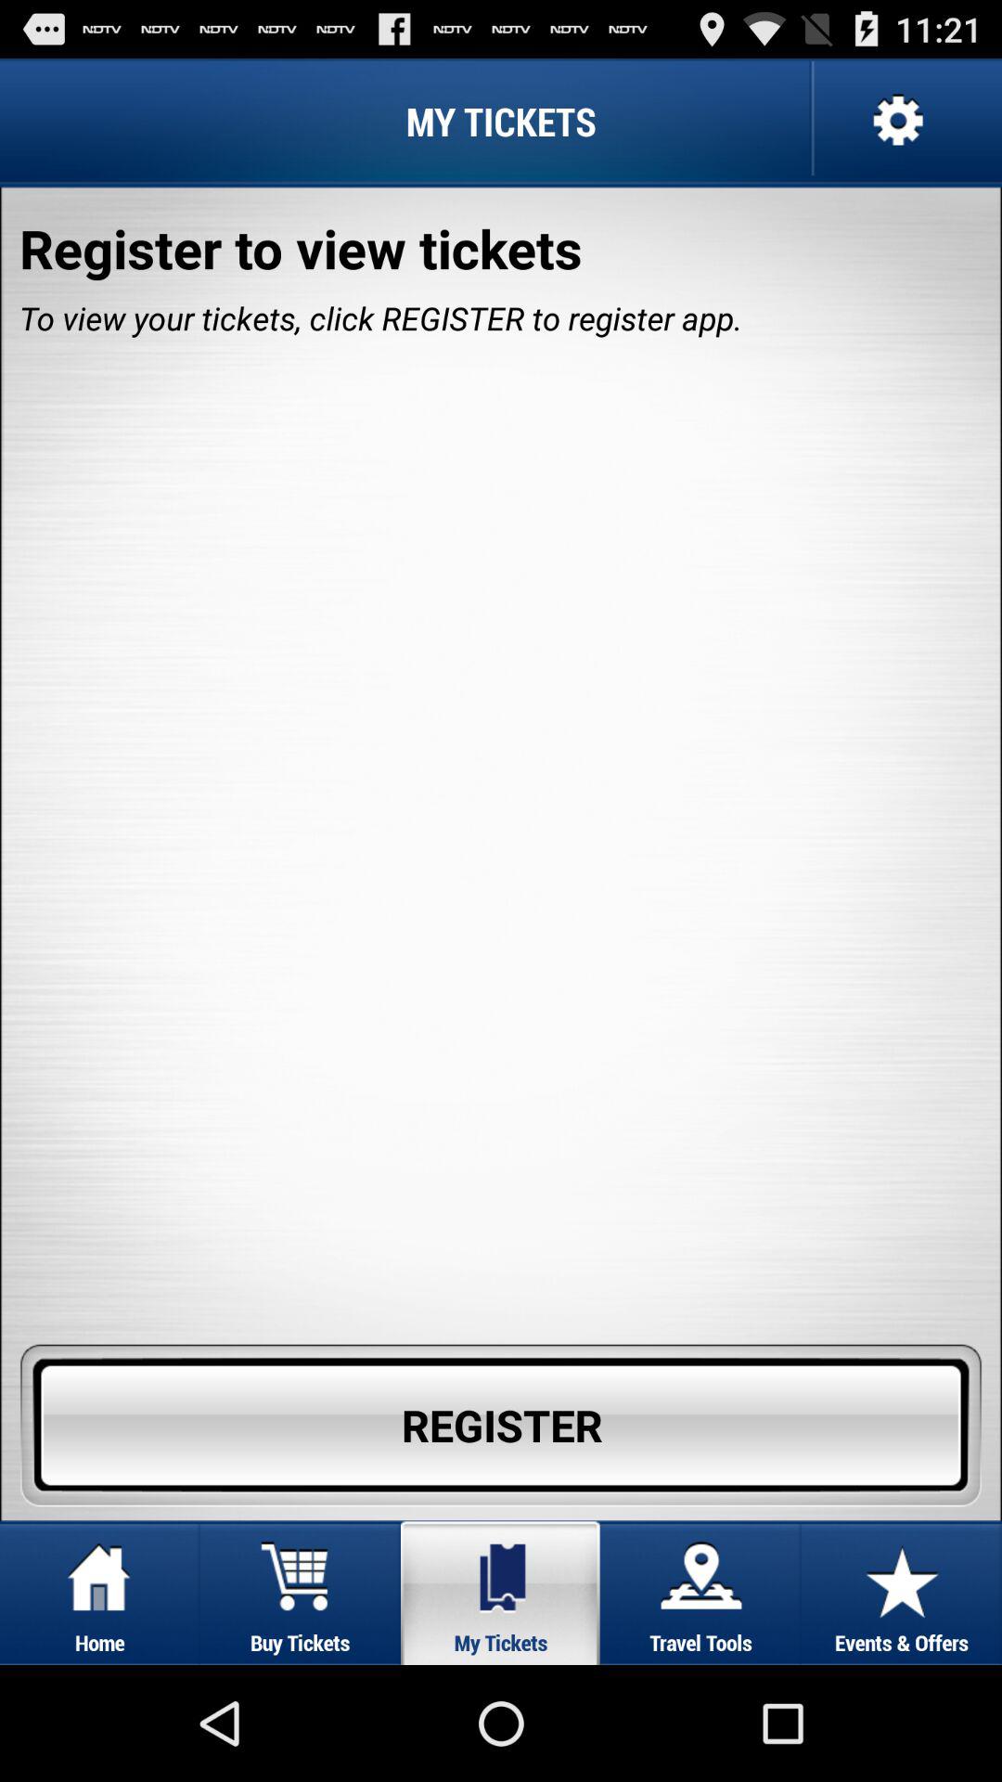 The width and height of the screenshot is (1002, 1782). I want to click on open settings, so click(896, 121).